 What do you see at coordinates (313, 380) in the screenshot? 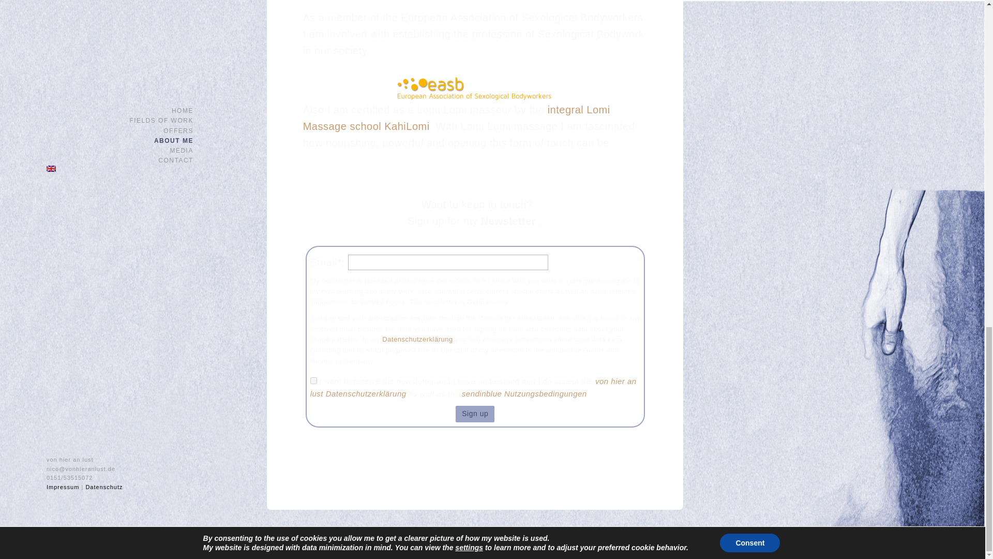
I see `on` at bounding box center [313, 380].